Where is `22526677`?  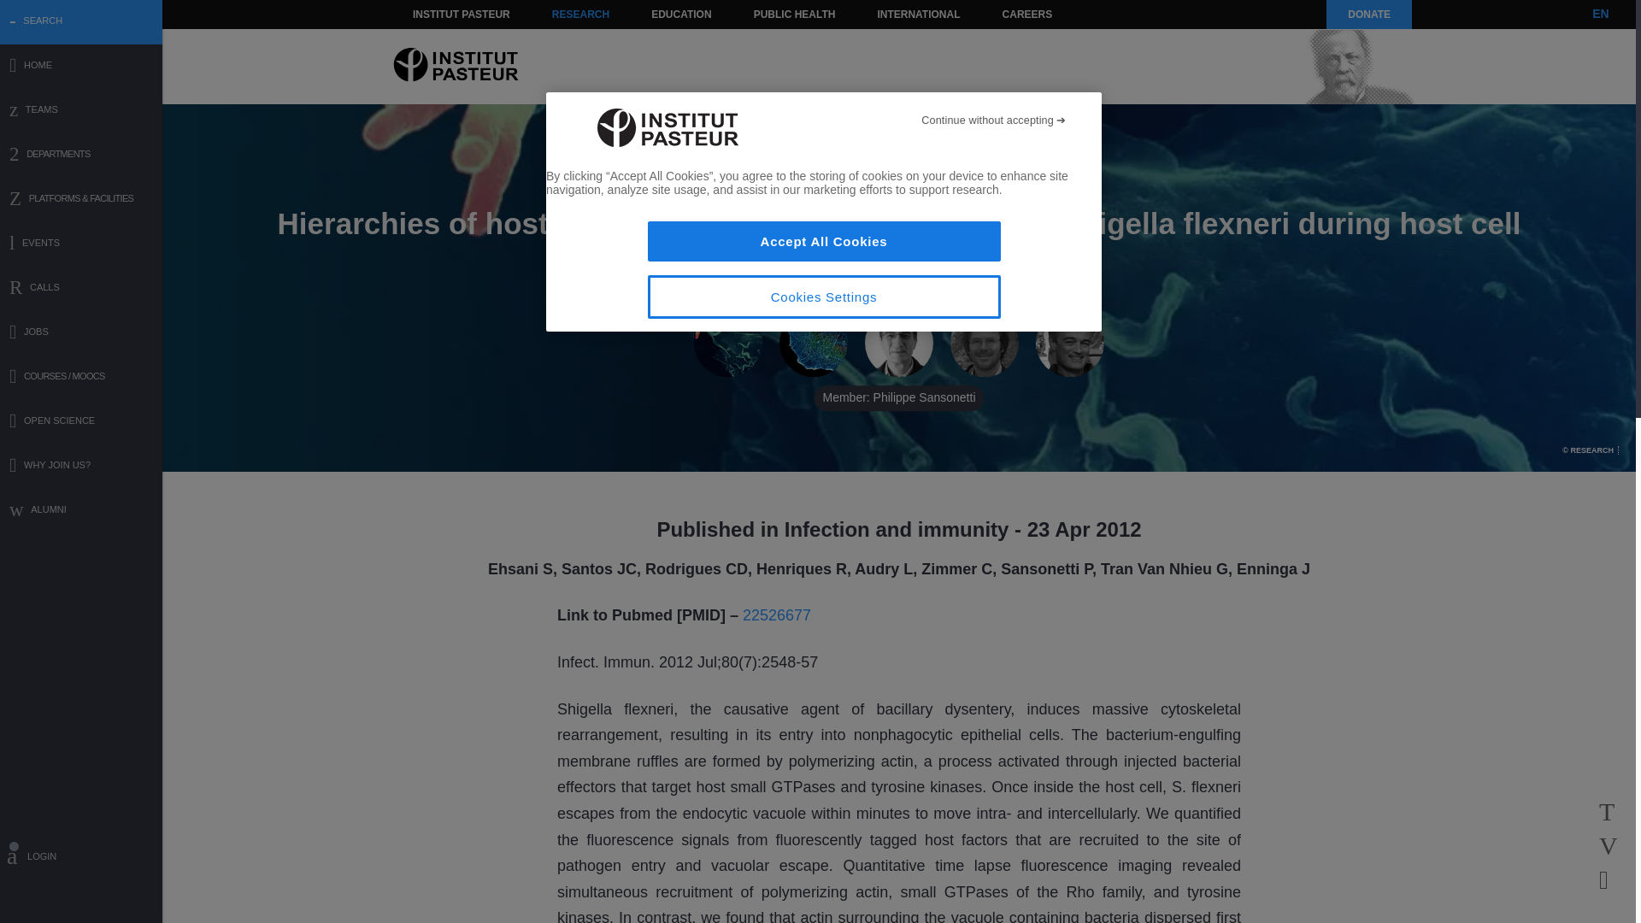 22526677 is located at coordinates (776, 615).